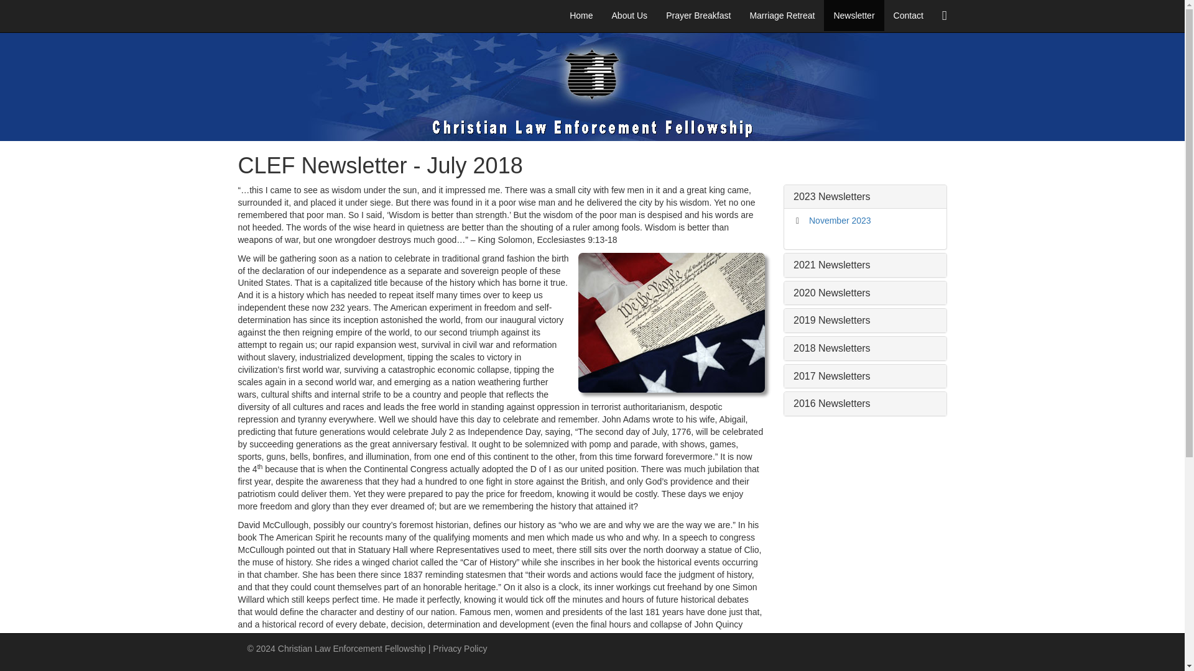 The image size is (1194, 671). Describe the element at coordinates (832, 265) in the screenshot. I see `2021 Newsletters` at that location.